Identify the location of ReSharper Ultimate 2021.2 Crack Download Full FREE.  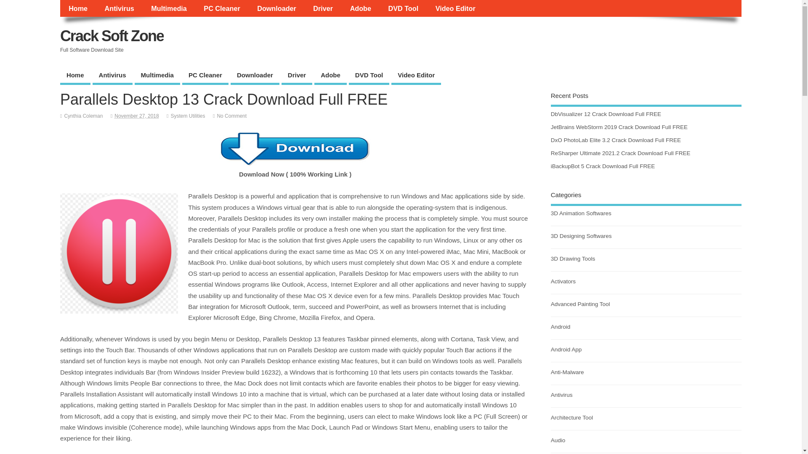
(621, 153).